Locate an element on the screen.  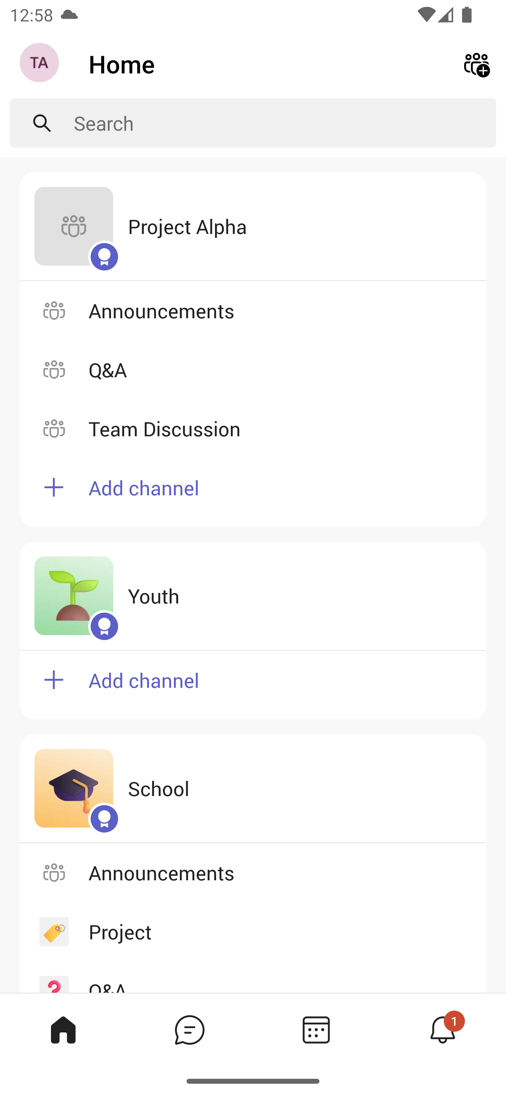
Team Discussion Channel. Team Discussion is located at coordinates (253, 429).